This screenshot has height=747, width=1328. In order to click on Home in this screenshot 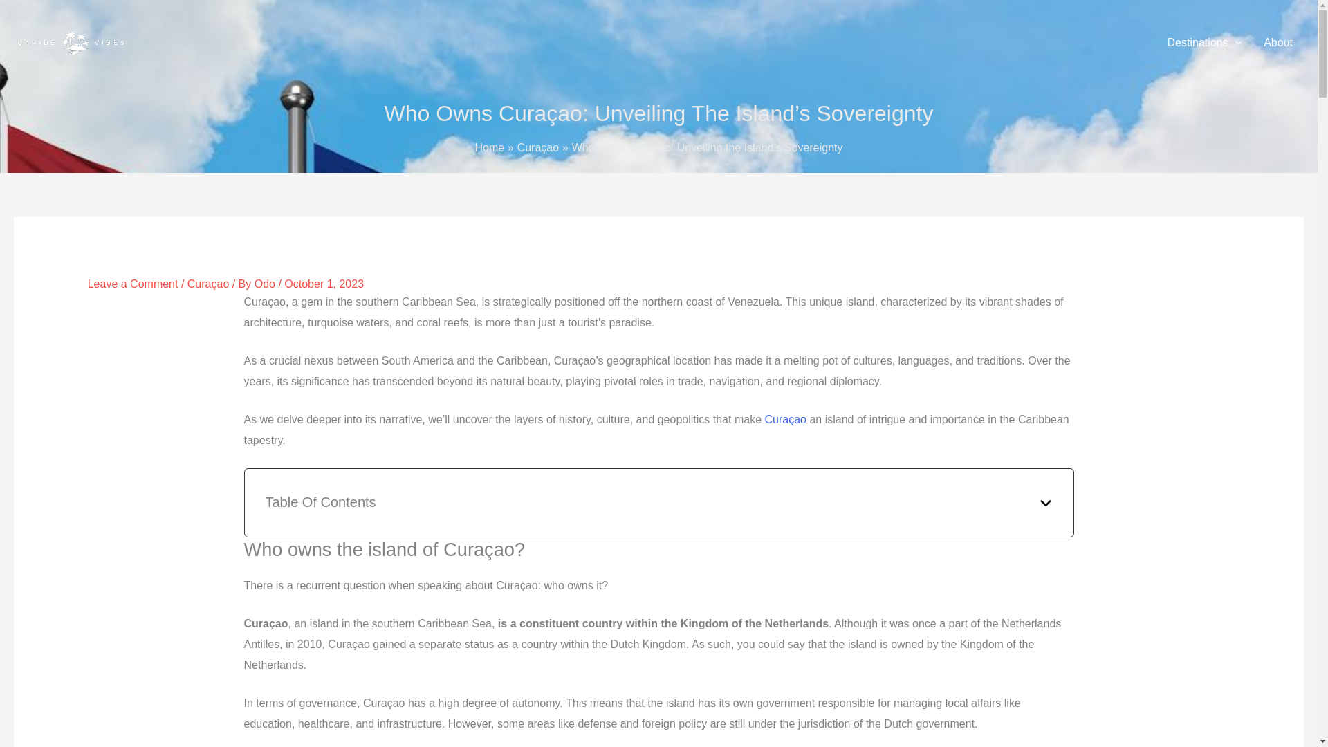, I will do `click(489, 148)`.